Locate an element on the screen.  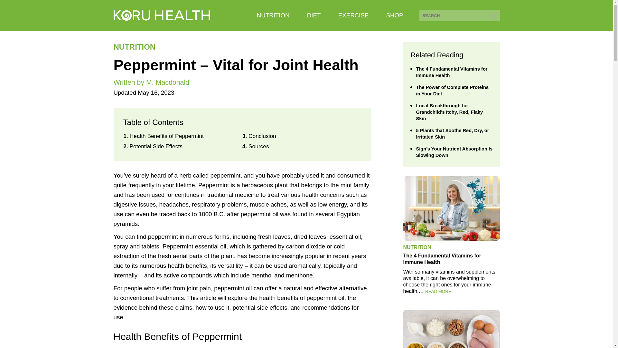
NUTRITION is located at coordinates (134, 46).